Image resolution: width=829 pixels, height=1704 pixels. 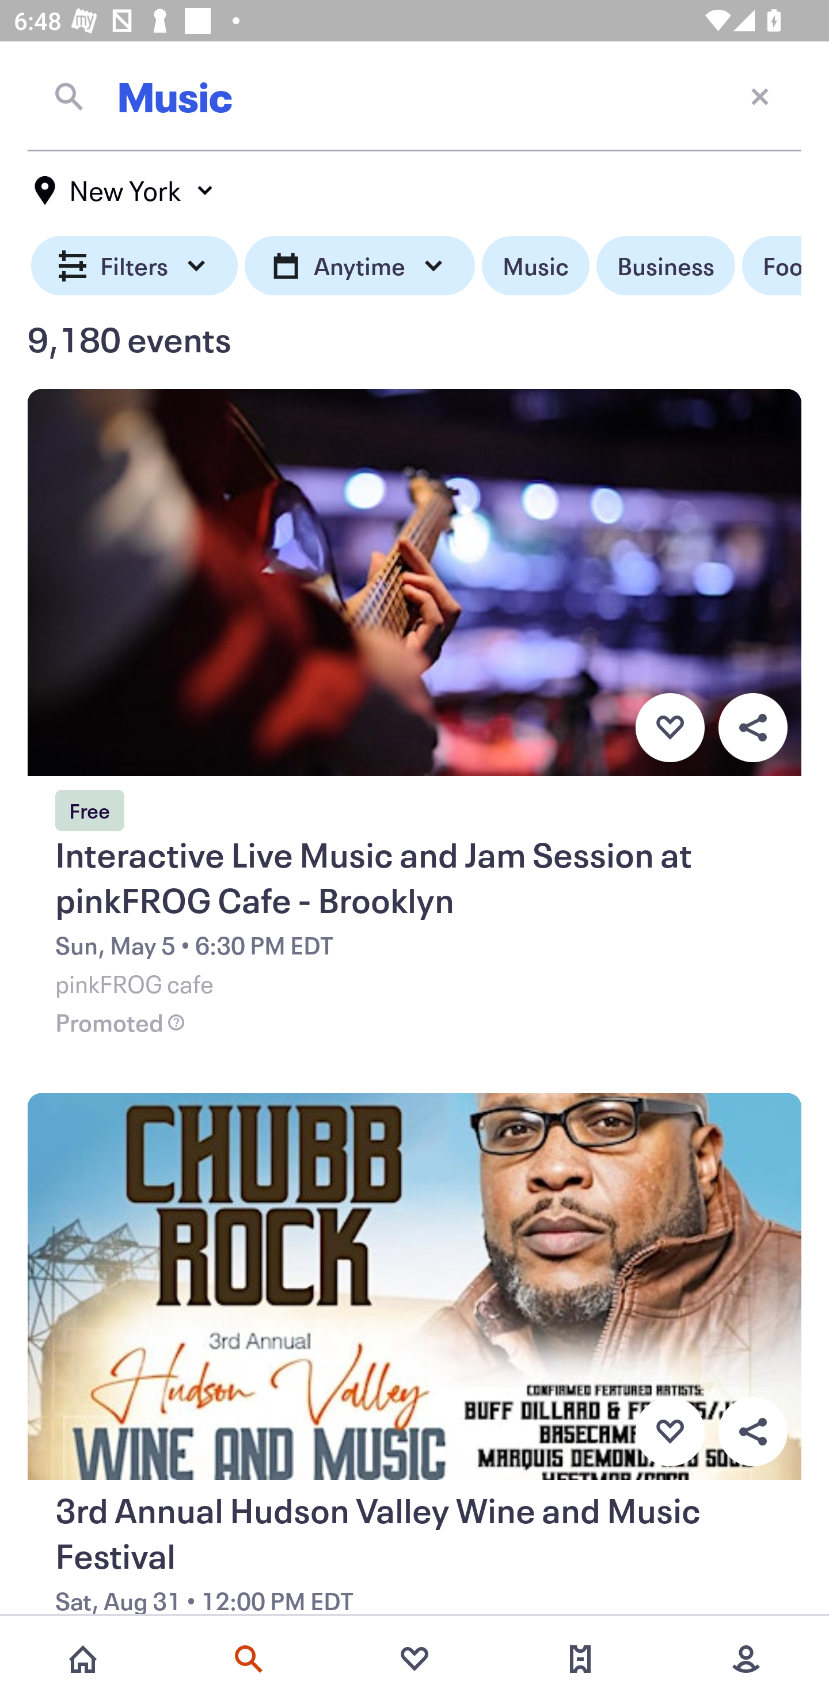 What do you see at coordinates (359, 266) in the screenshot?
I see `Anytime` at bounding box center [359, 266].